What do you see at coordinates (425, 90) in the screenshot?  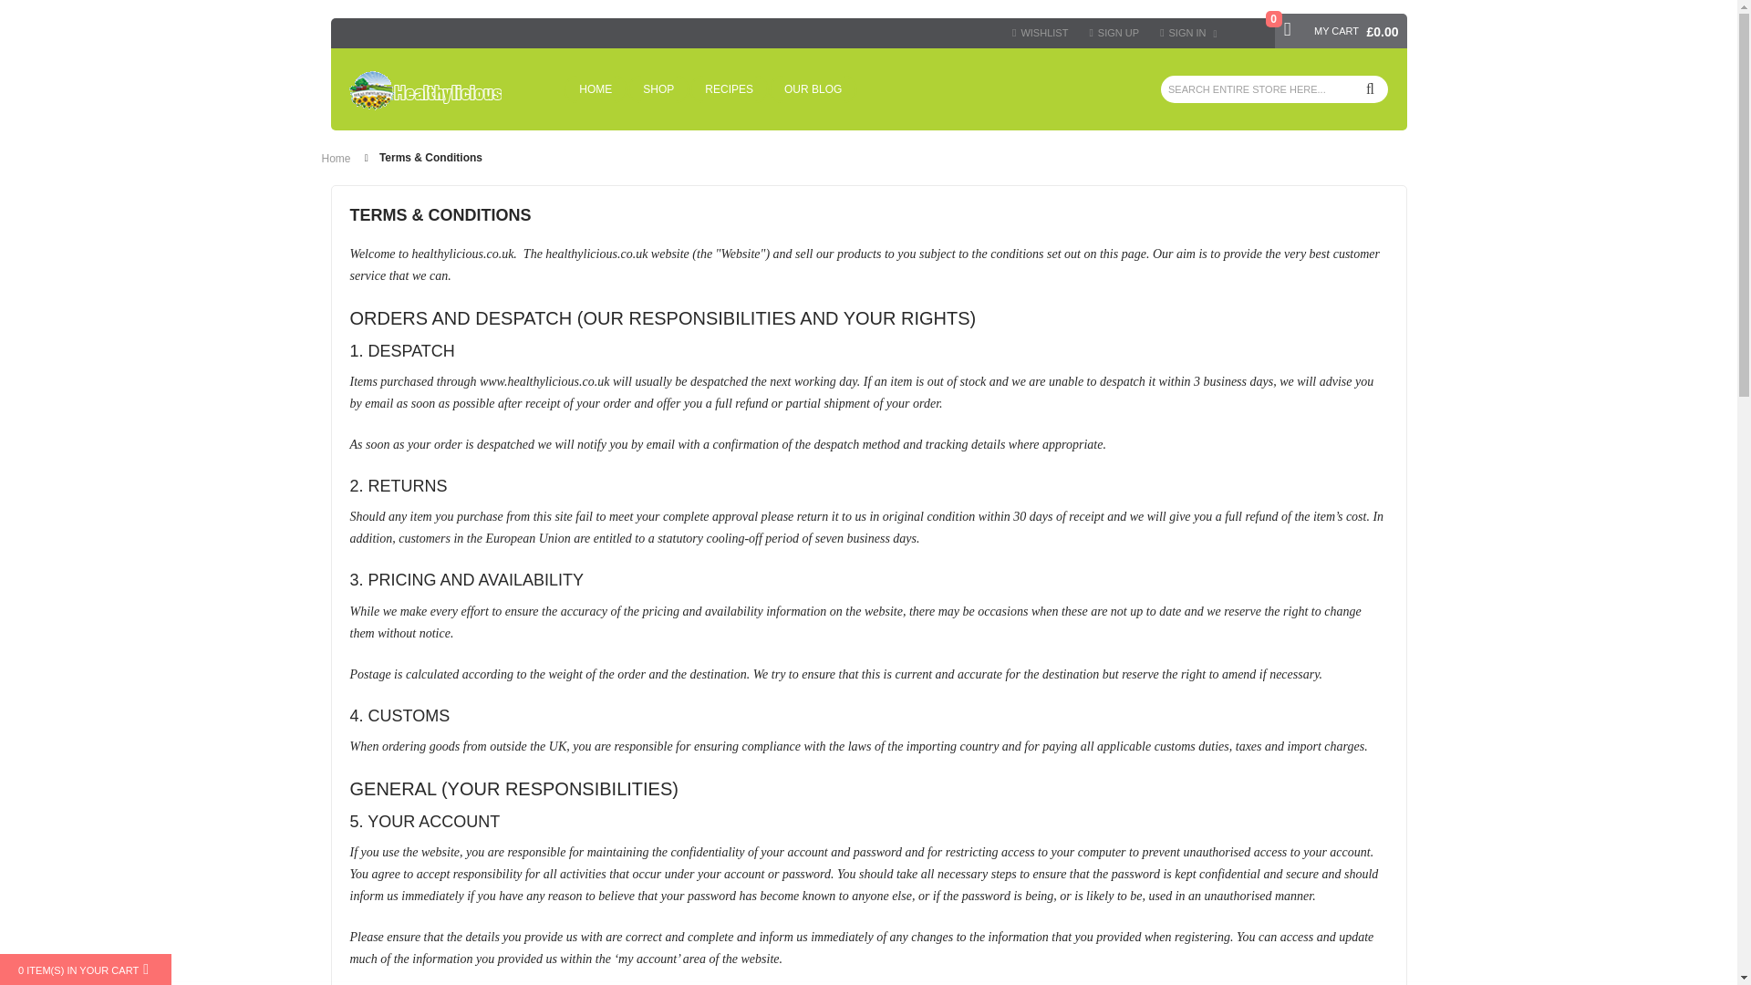 I see `Healthylicious.co.uk` at bounding box center [425, 90].